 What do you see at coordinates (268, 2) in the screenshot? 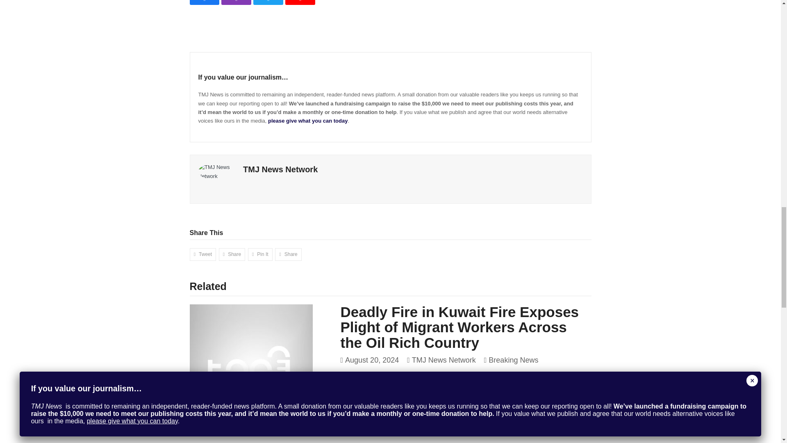
I see `Twitter` at bounding box center [268, 2].